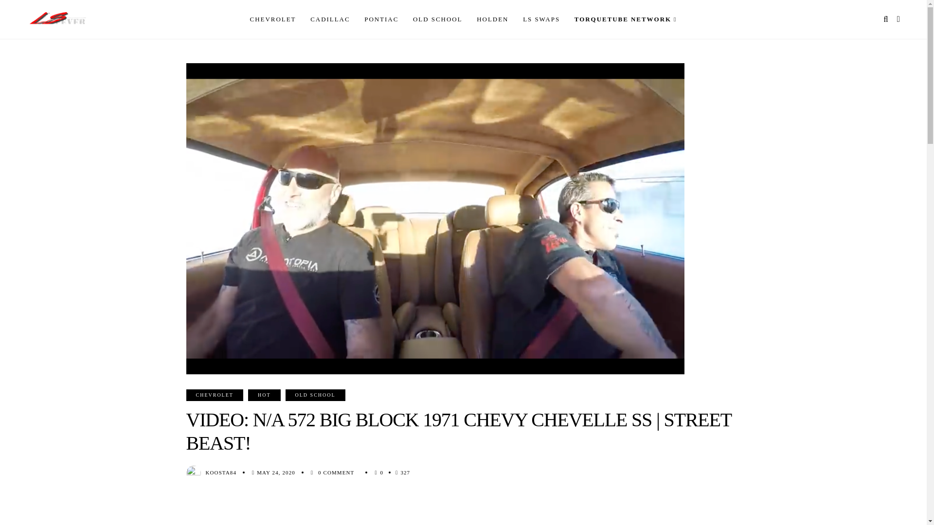  What do you see at coordinates (265, 395) in the screenshot?
I see `HOT` at bounding box center [265, 395].